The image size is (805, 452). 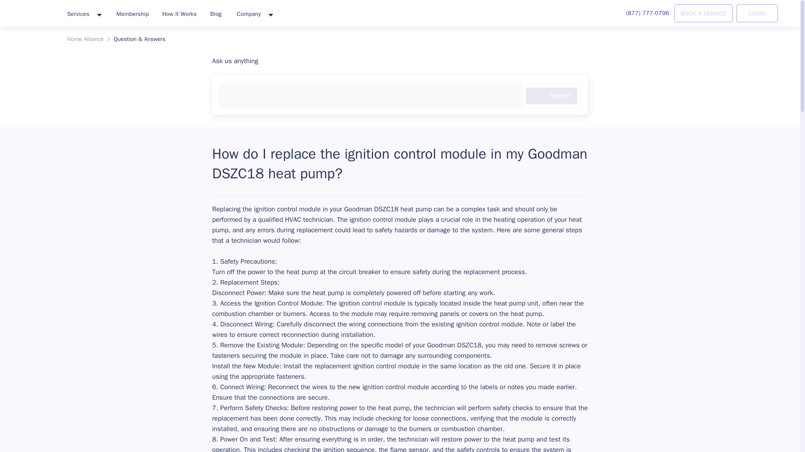 What do you see at coordinates (551, 96) in the screenshot?
I see `Search` at bounding box center [551, 96].